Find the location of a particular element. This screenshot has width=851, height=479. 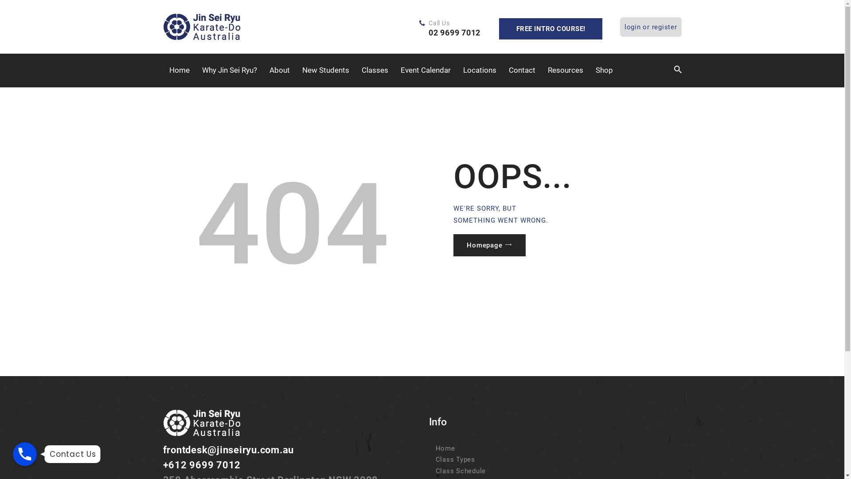

Class Schedule is located at coordinates (461, 471).